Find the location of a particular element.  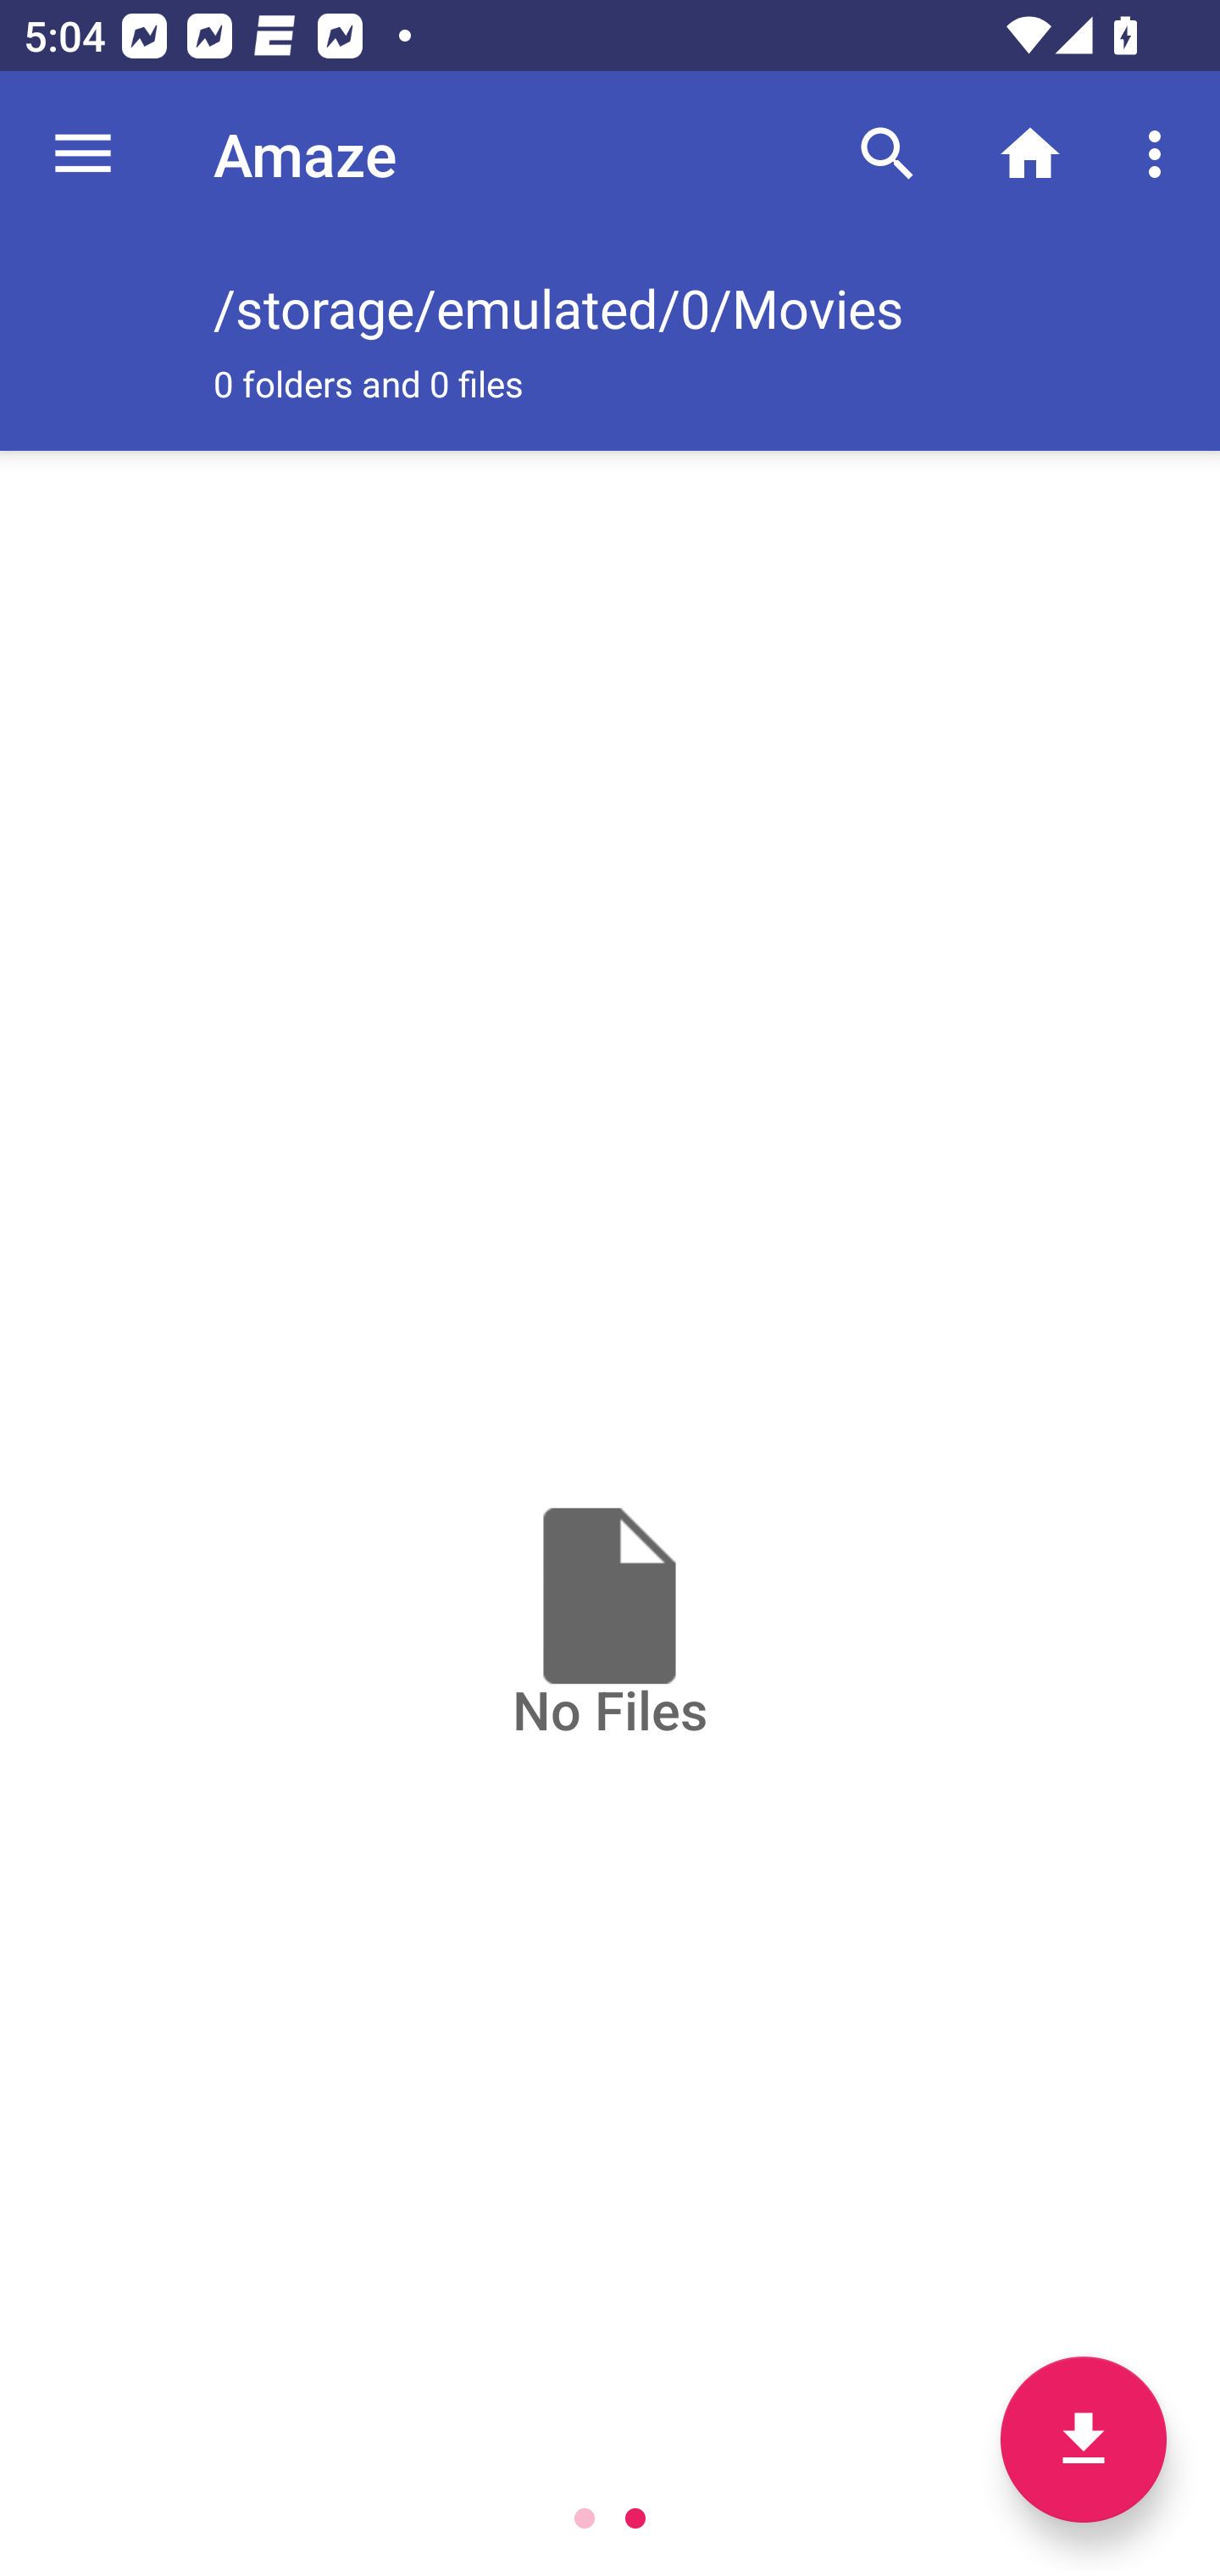

Home is located at coordinates (1030, 154).